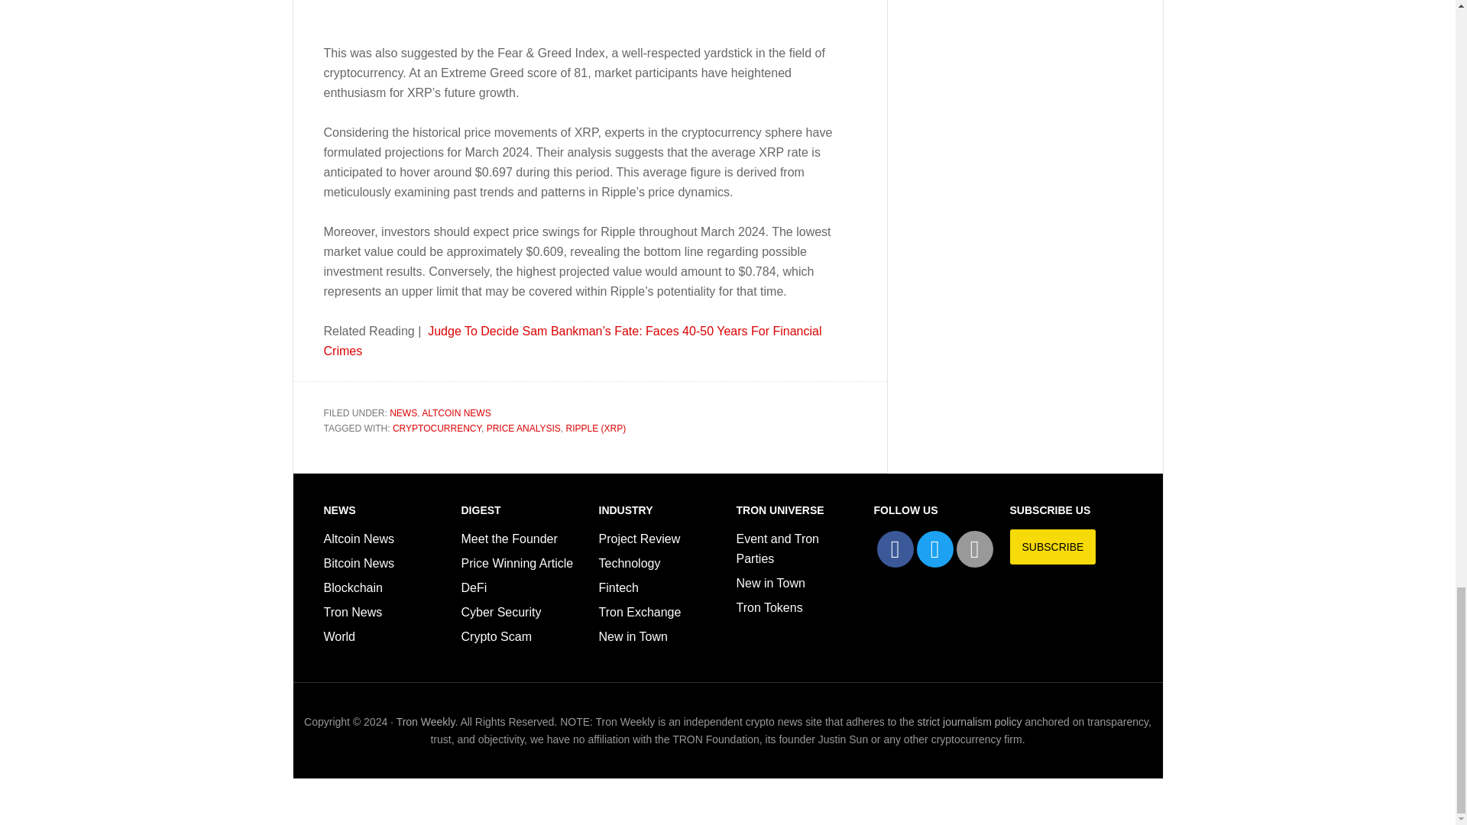 The width and height of the screenshot is (1467, 825). Describe the element at coordinates (437, 409) in the screenshot. I see `CRYPTOCURRENCY` at that location.